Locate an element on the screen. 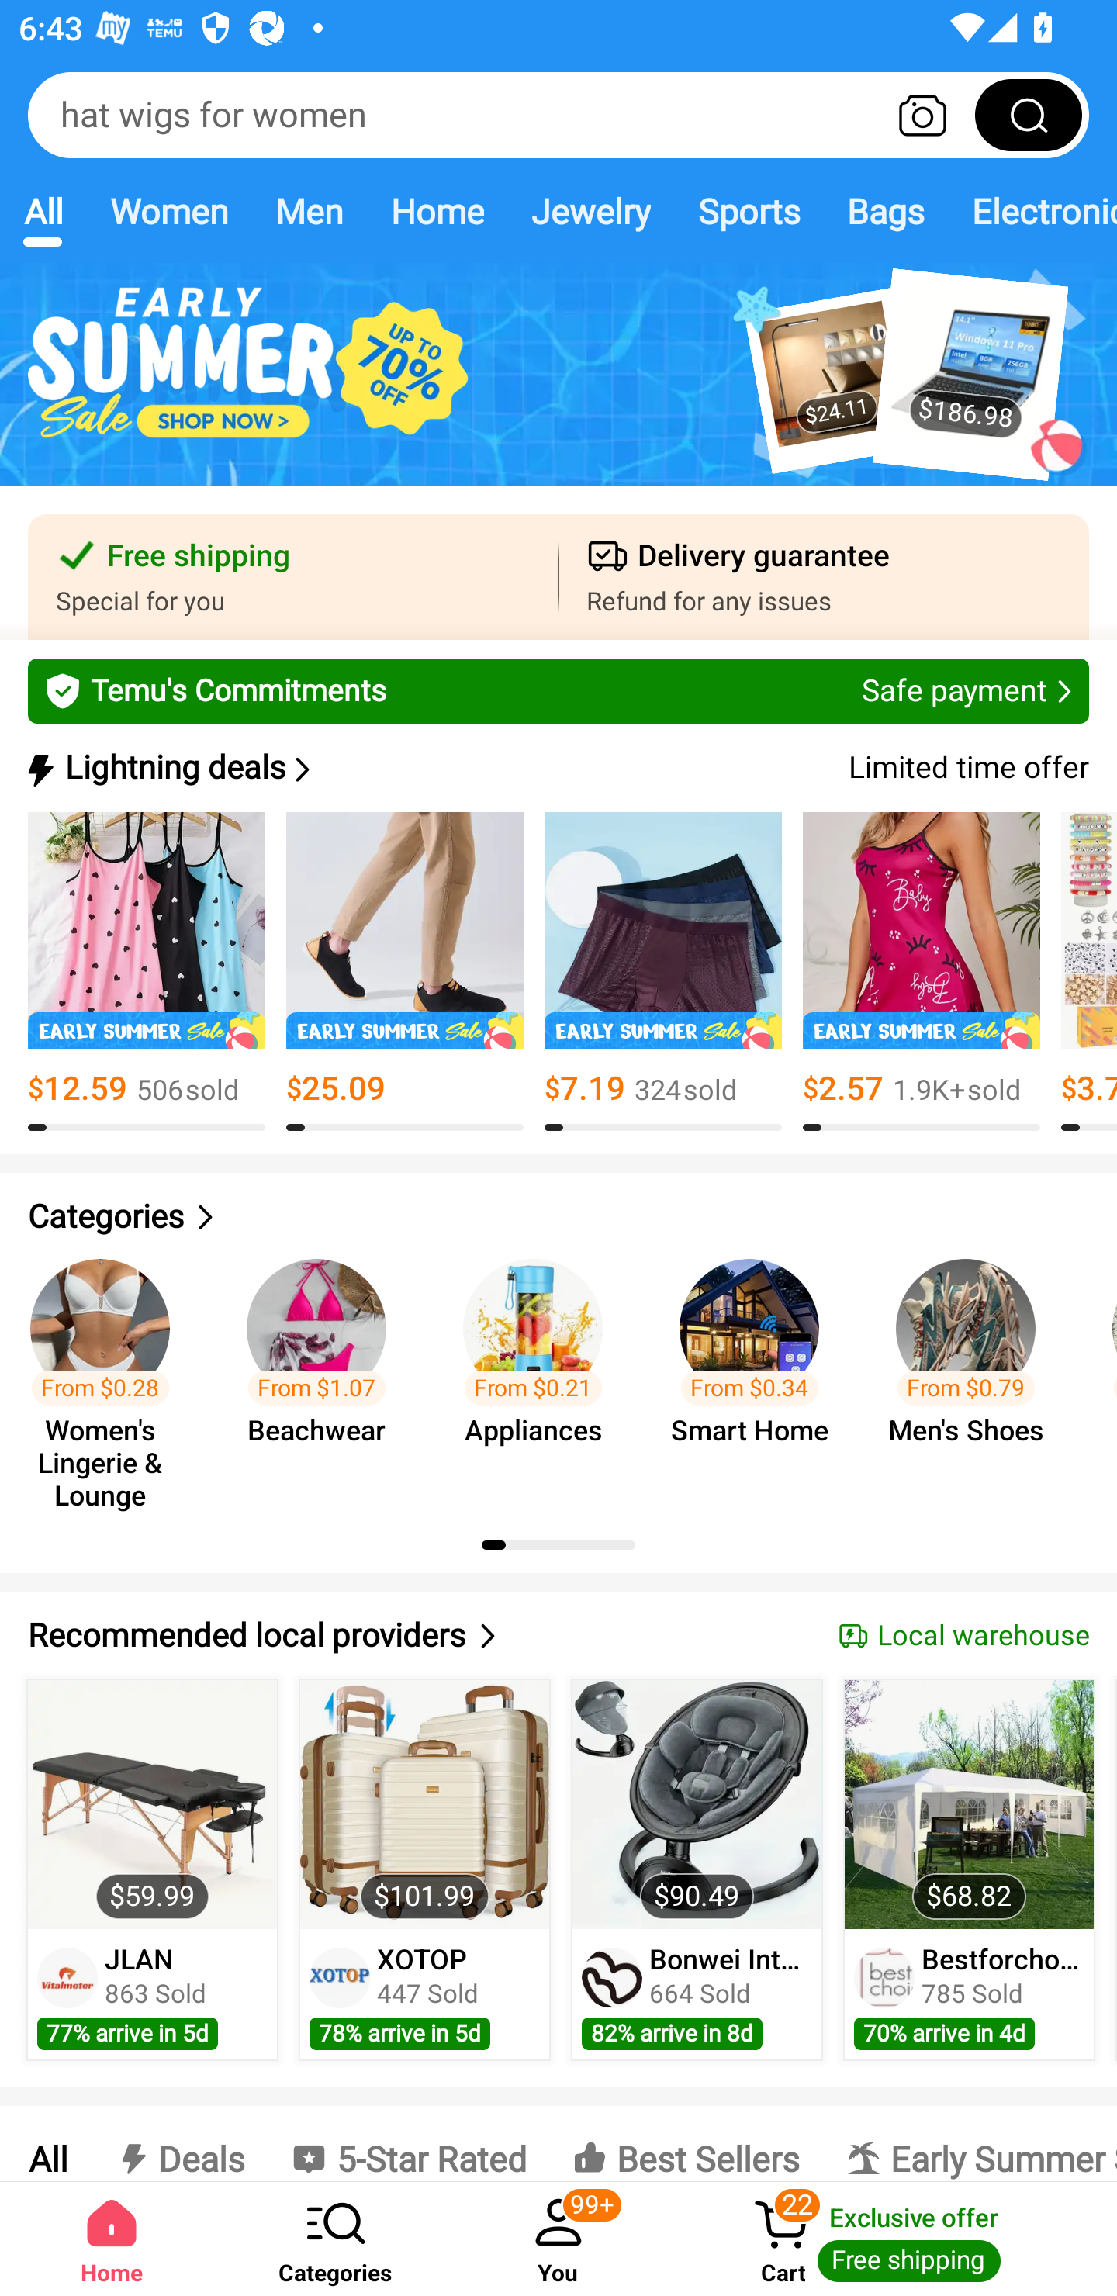 This screenshot has height=2296, width=1117. Cart 22 Cart Exclusive offer is located at coordinates (894, 2239).